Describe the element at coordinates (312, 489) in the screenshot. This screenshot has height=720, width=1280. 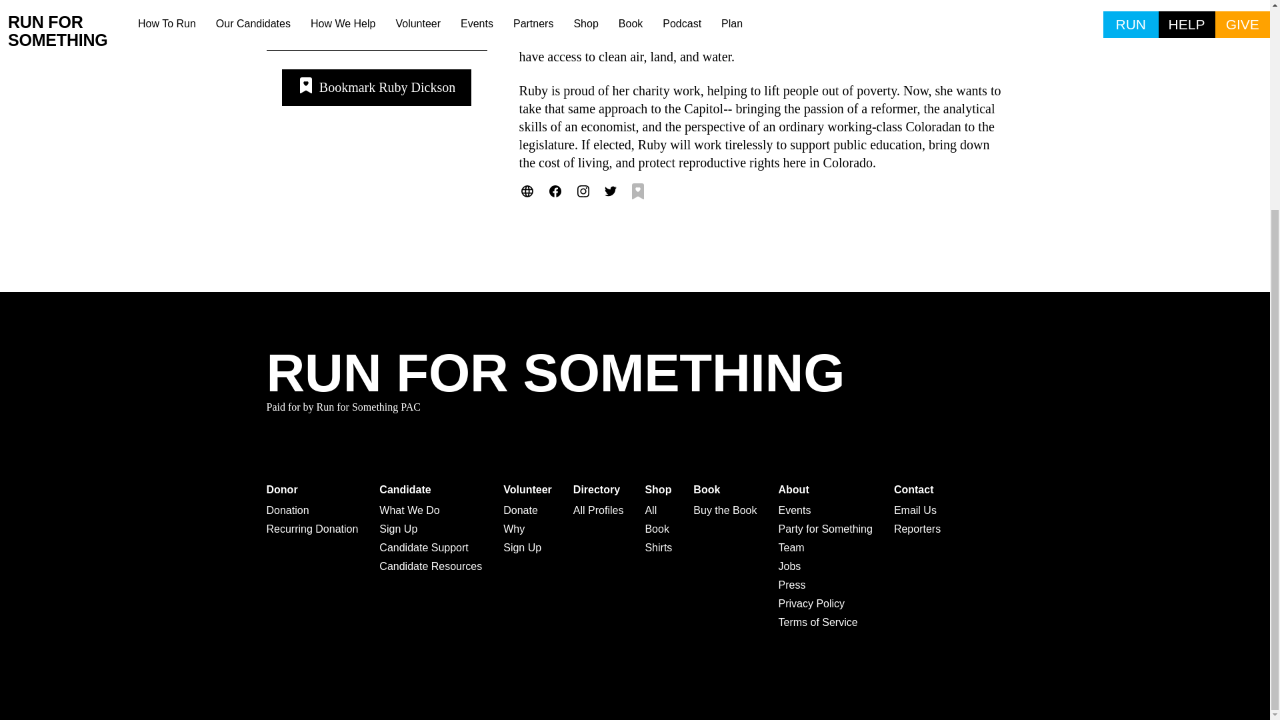
I see `Donor` at that location.